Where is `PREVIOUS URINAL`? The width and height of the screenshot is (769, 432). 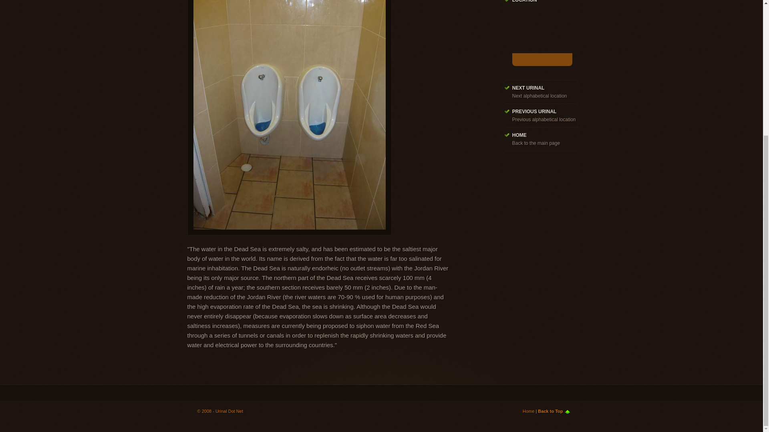
PREVIOUS URINAL is located at coordinates (534, 112).